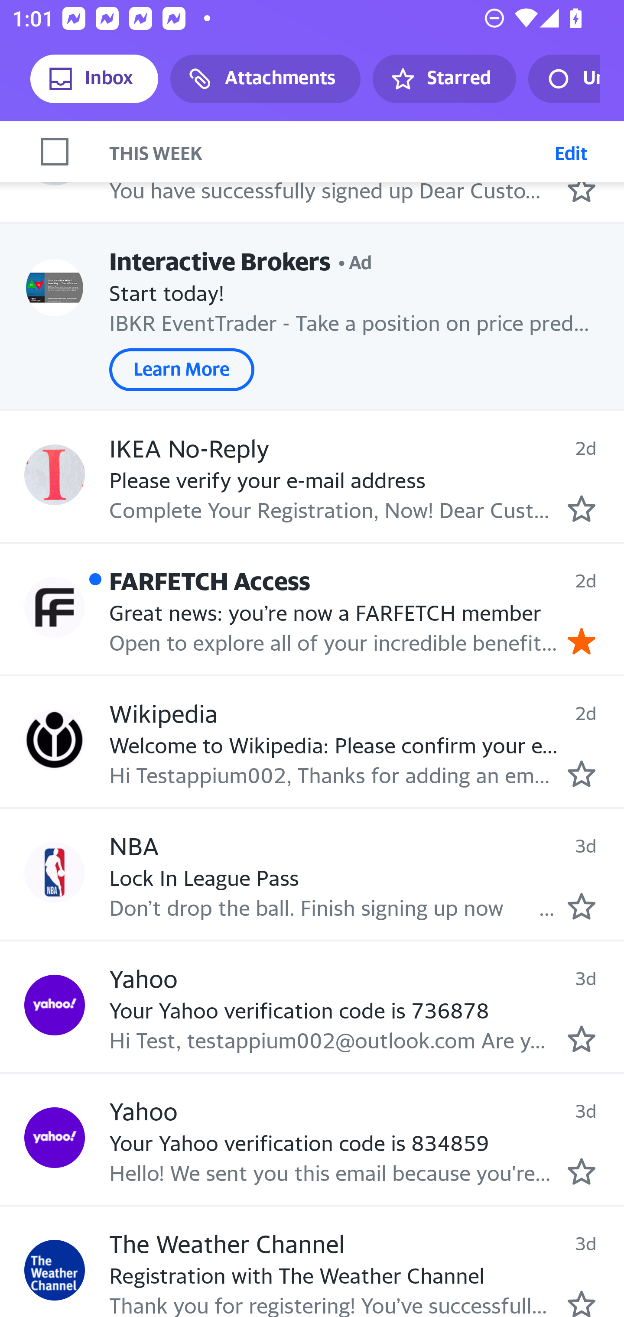 The width and height of the screenshot is (624, 1317). Describe the element at coordinates (582, 509) in the screenshot. I see `Mark as starred.` at that location.